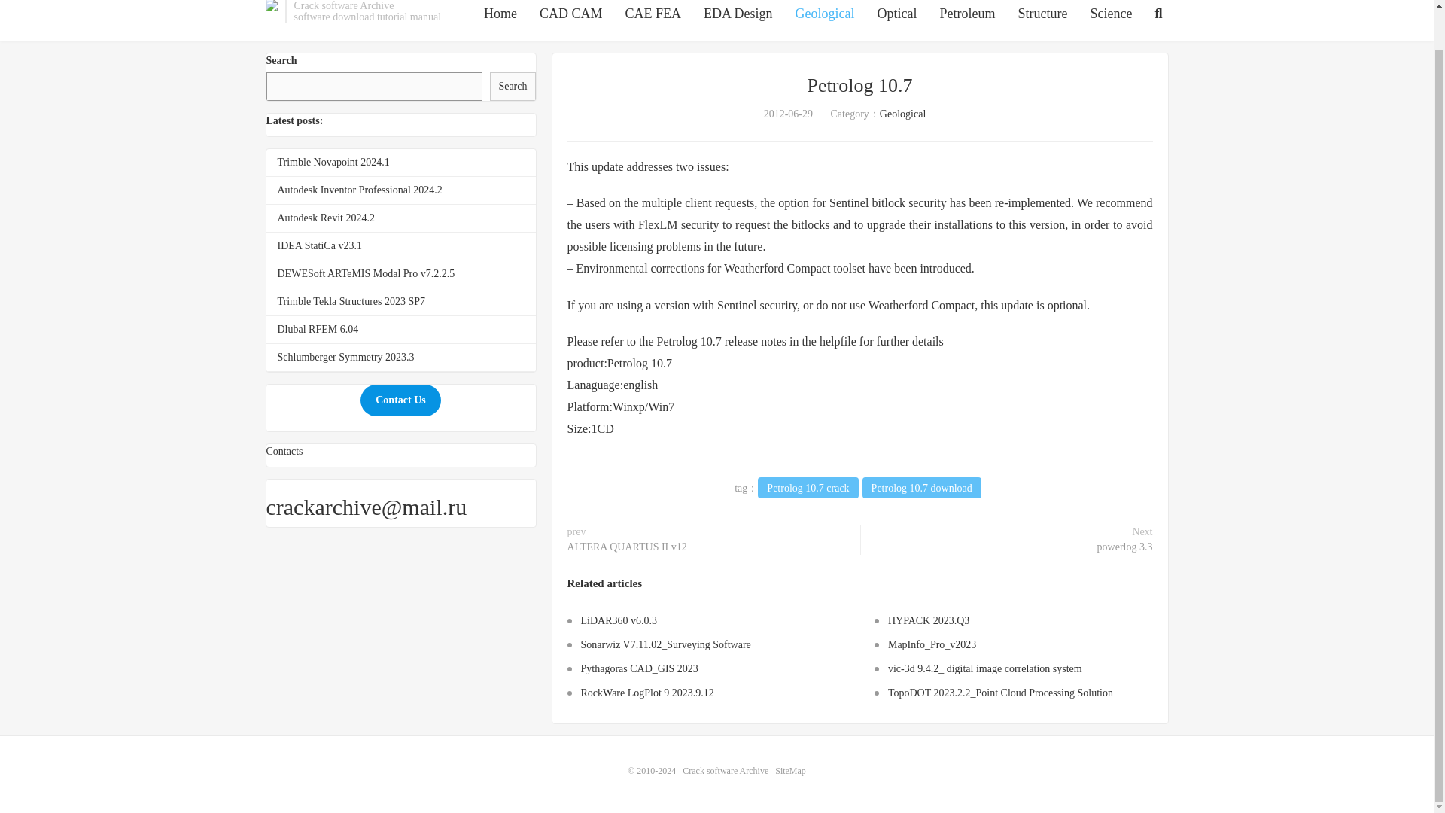  What do you see at coordinates (628, 547) in the screenshot?
I see `ALTERA QUARTUS II v12` at bounding box center [628, 547].